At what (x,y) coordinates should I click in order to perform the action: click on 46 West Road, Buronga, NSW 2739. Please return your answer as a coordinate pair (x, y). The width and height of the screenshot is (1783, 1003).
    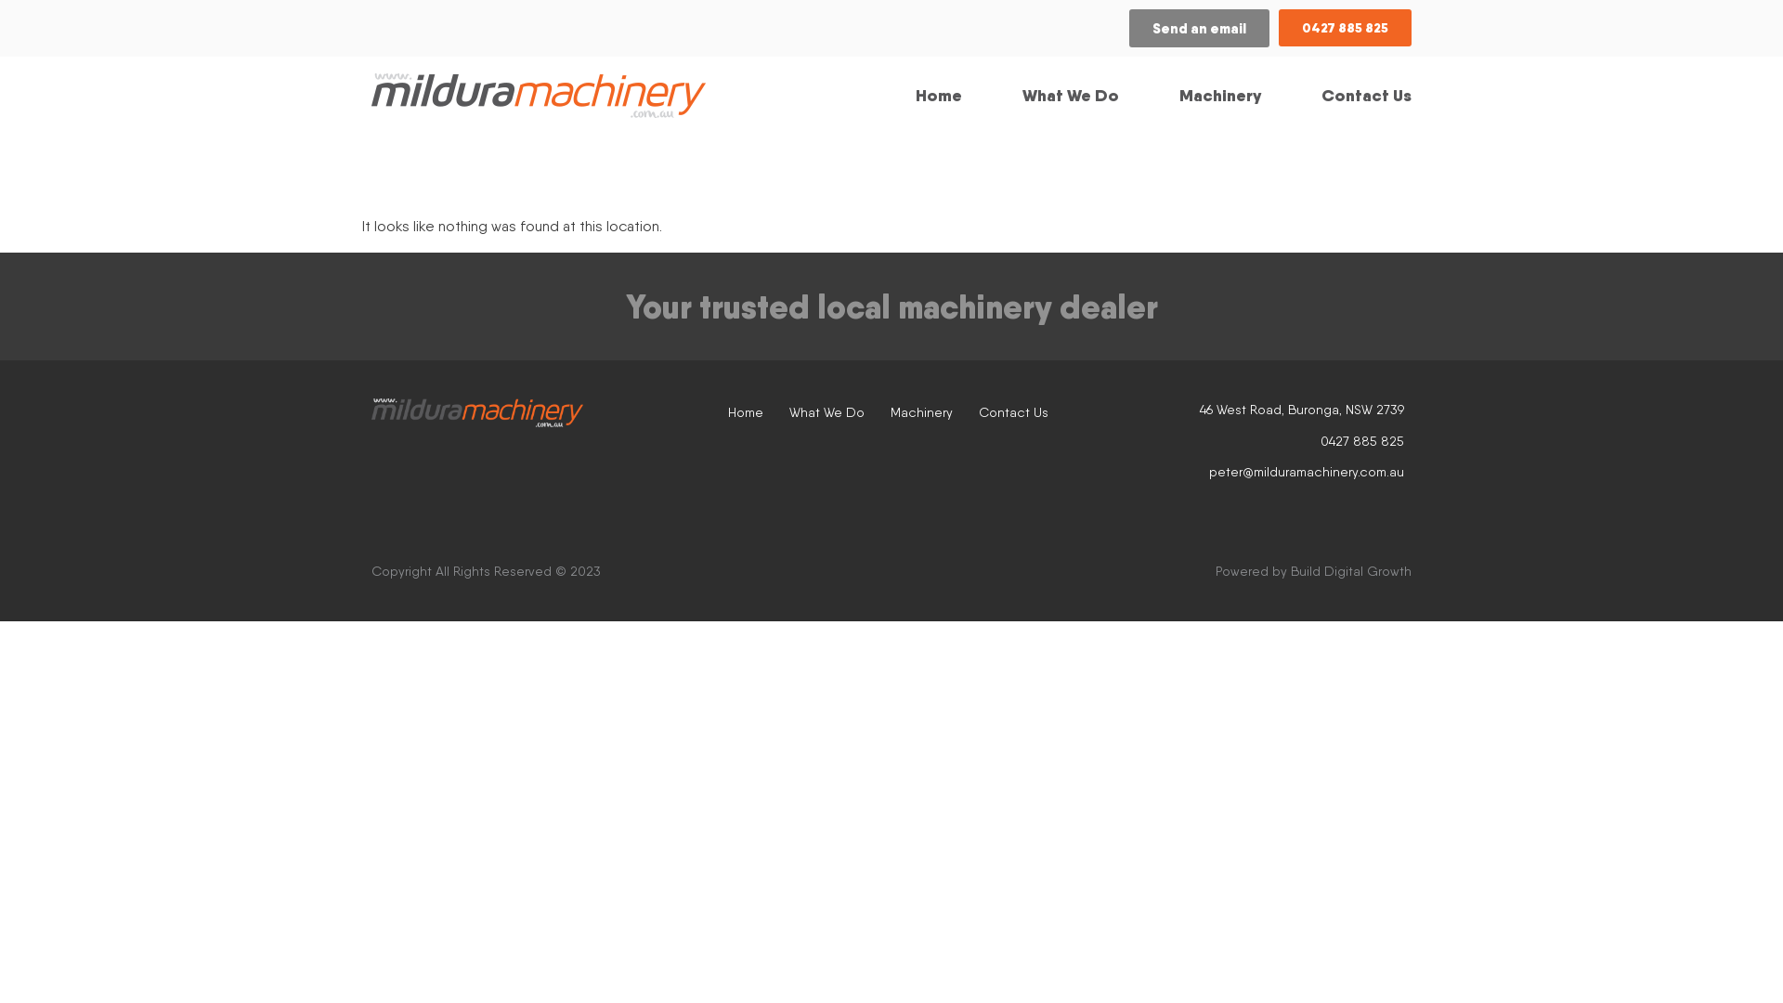
    Looking at the image, I should click on (1255, 410).